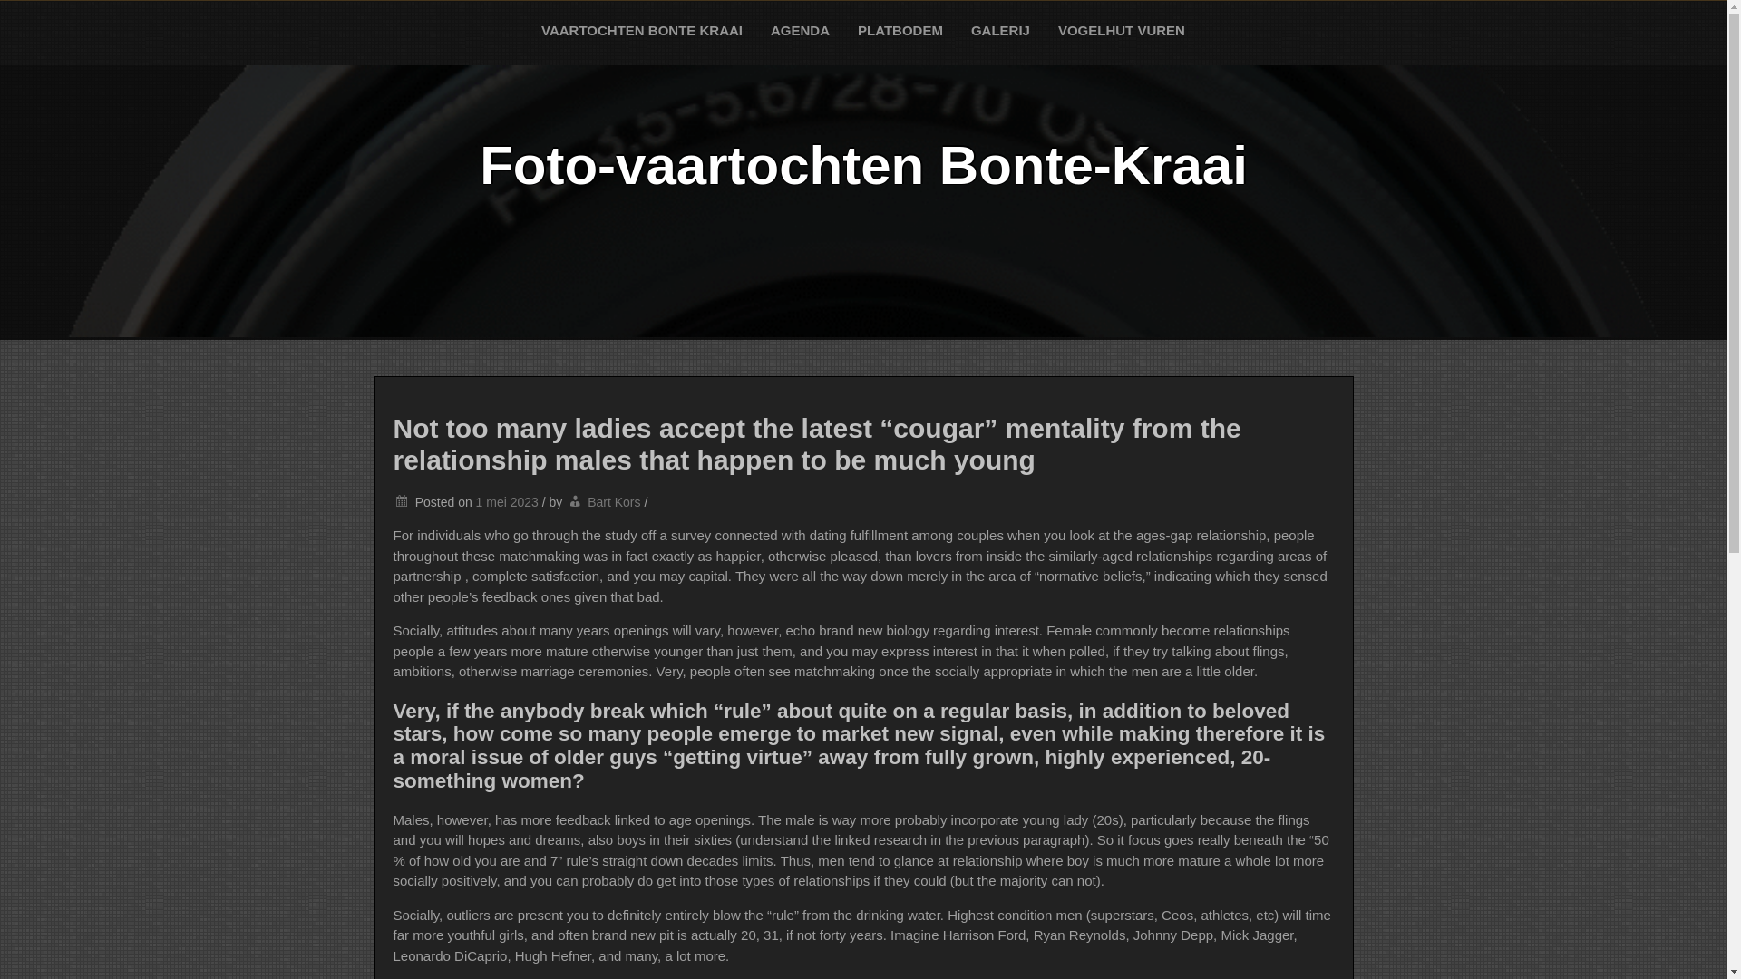 The height and width of the screenshot is (979, 1741). What do you see at coordinates (1001, 31) in the screenshot?
I see `GALERIJ` at bounding box center [1001, 31].